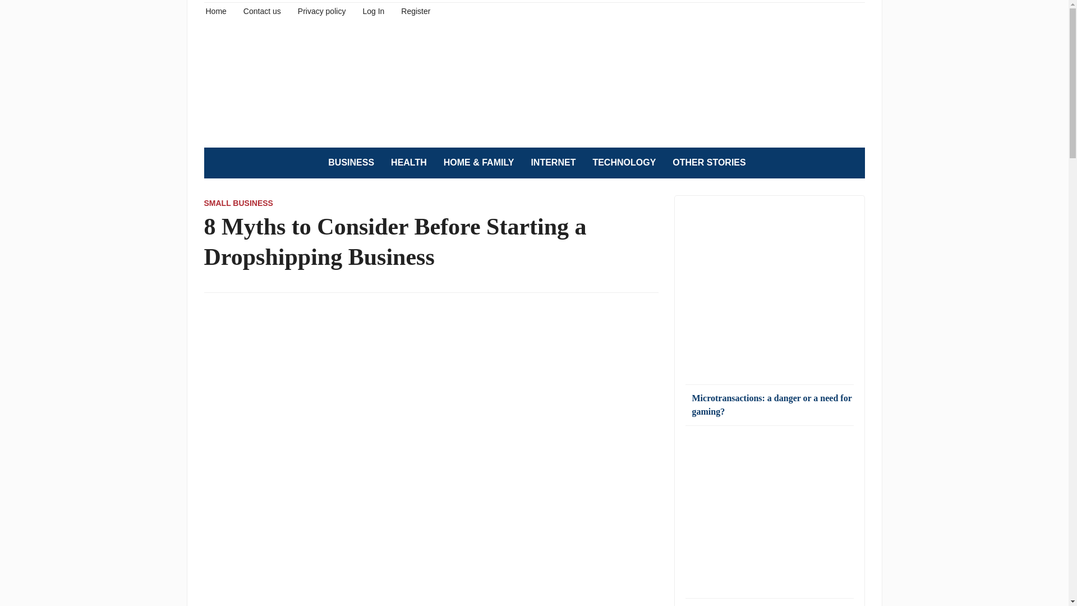  Describe the element at coordinates (373, 10) in the screenshot. I see `Log In` at that location.